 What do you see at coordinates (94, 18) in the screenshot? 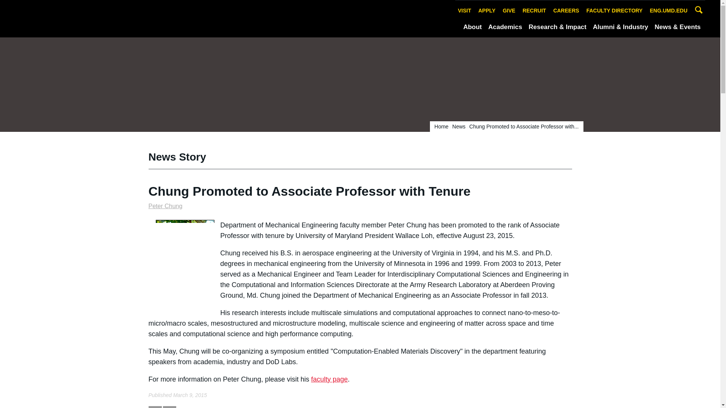
I see `A. James Clark School of Engineering, University of Maryland` at bounding box center [94, 18].